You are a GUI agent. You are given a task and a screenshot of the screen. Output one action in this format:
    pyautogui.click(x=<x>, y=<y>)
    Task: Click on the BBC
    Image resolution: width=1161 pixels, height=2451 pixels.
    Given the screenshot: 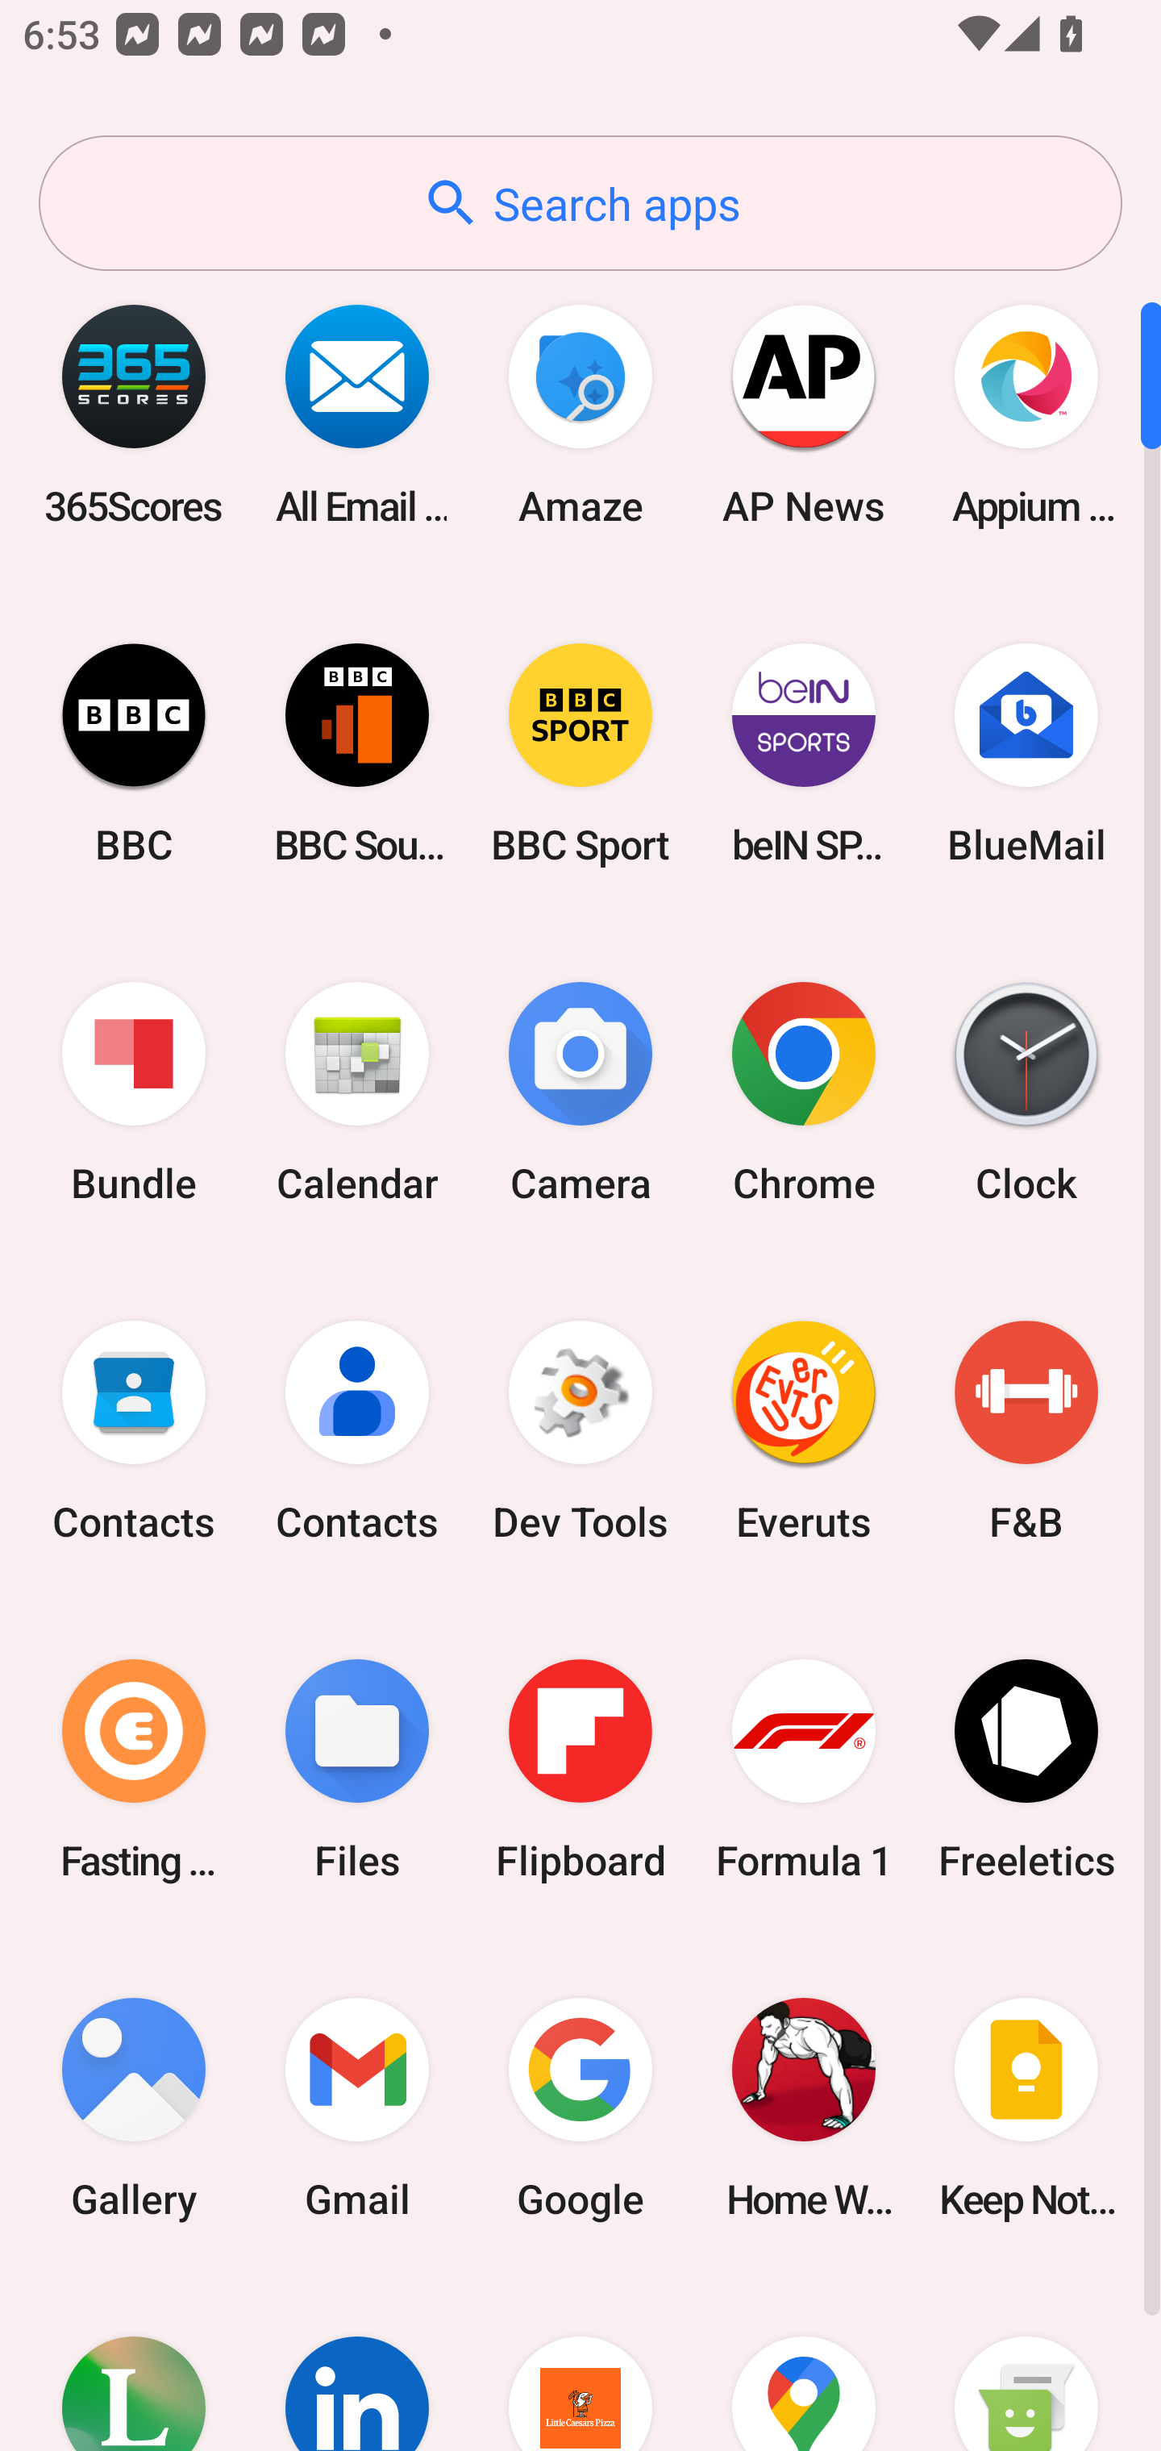 What is the action you would take?
    pyautogui.click(x=134, y=753)
    